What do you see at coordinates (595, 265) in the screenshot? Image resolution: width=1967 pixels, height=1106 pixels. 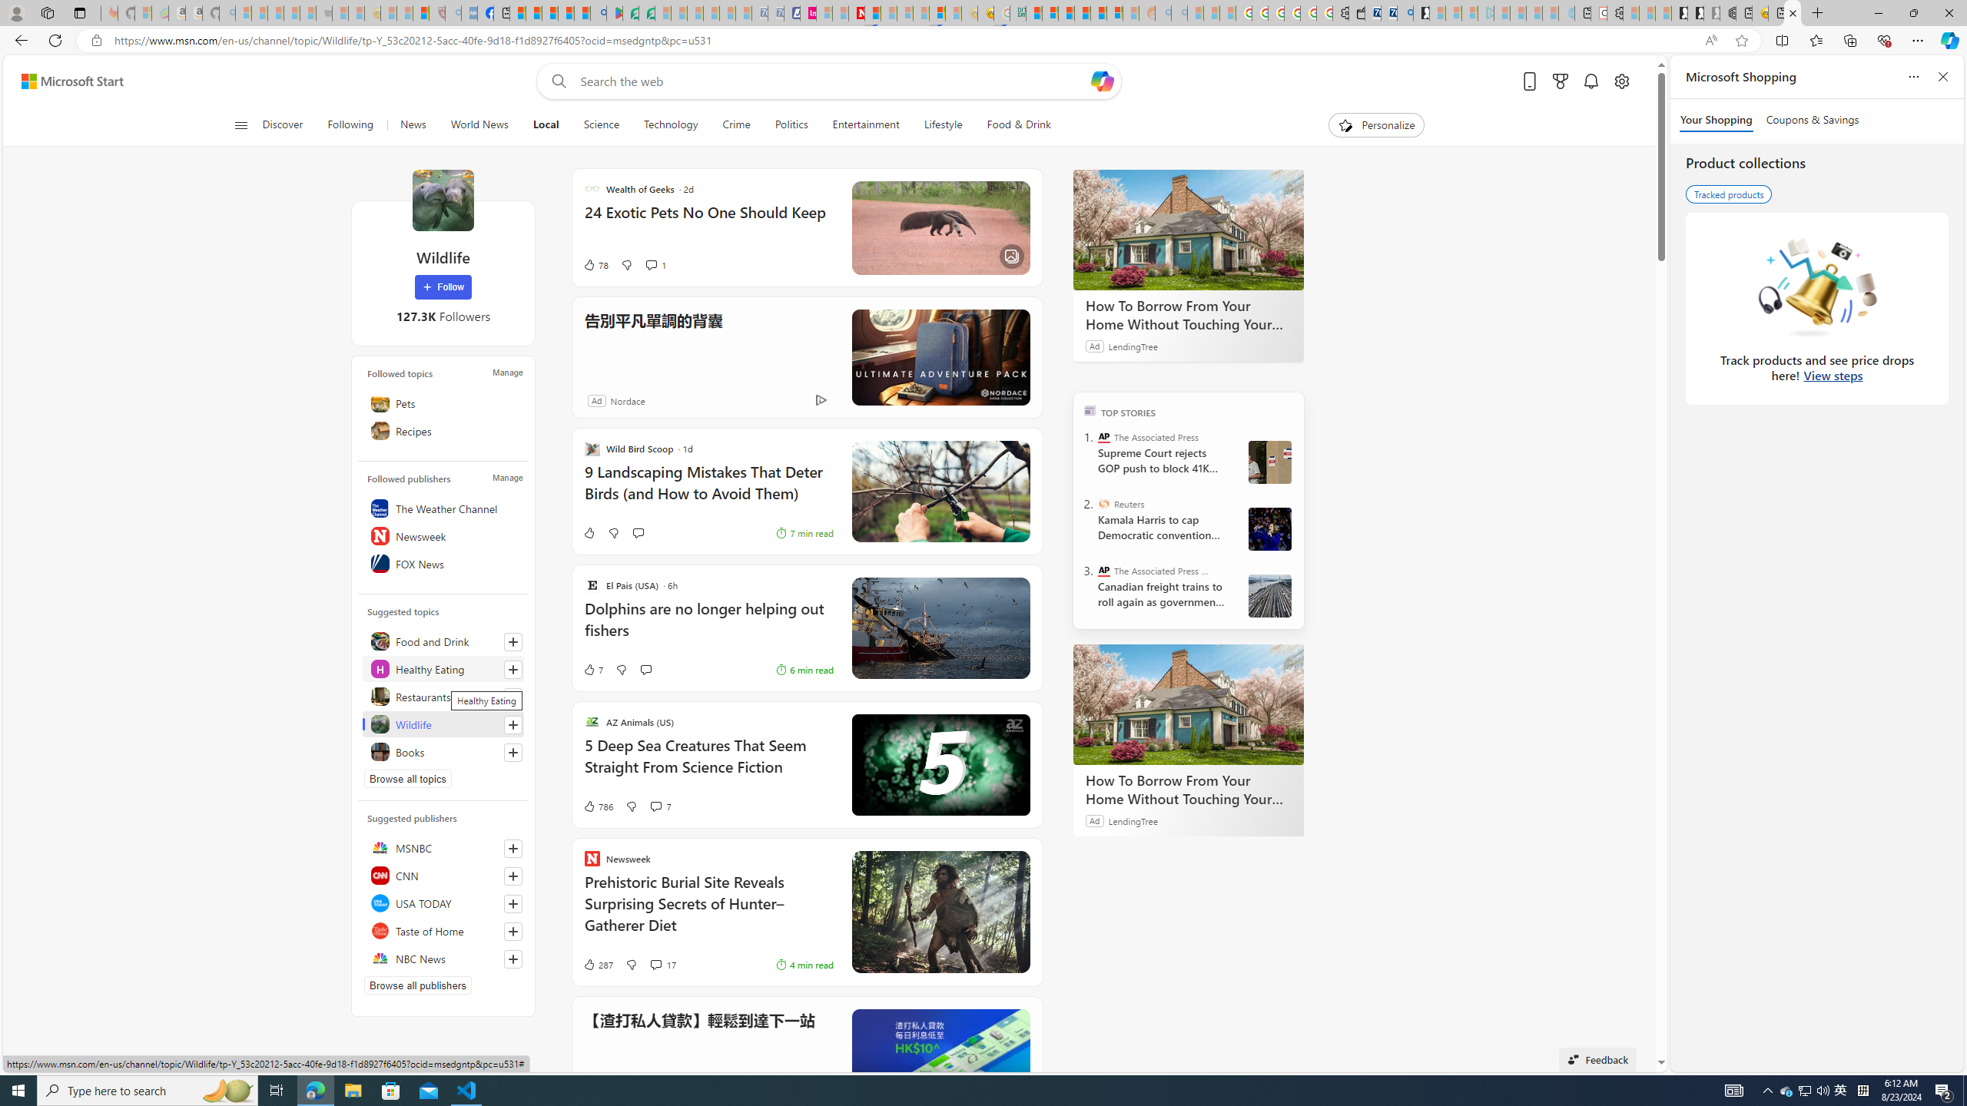 I see `78 Like` at bounding box center [595, 265].